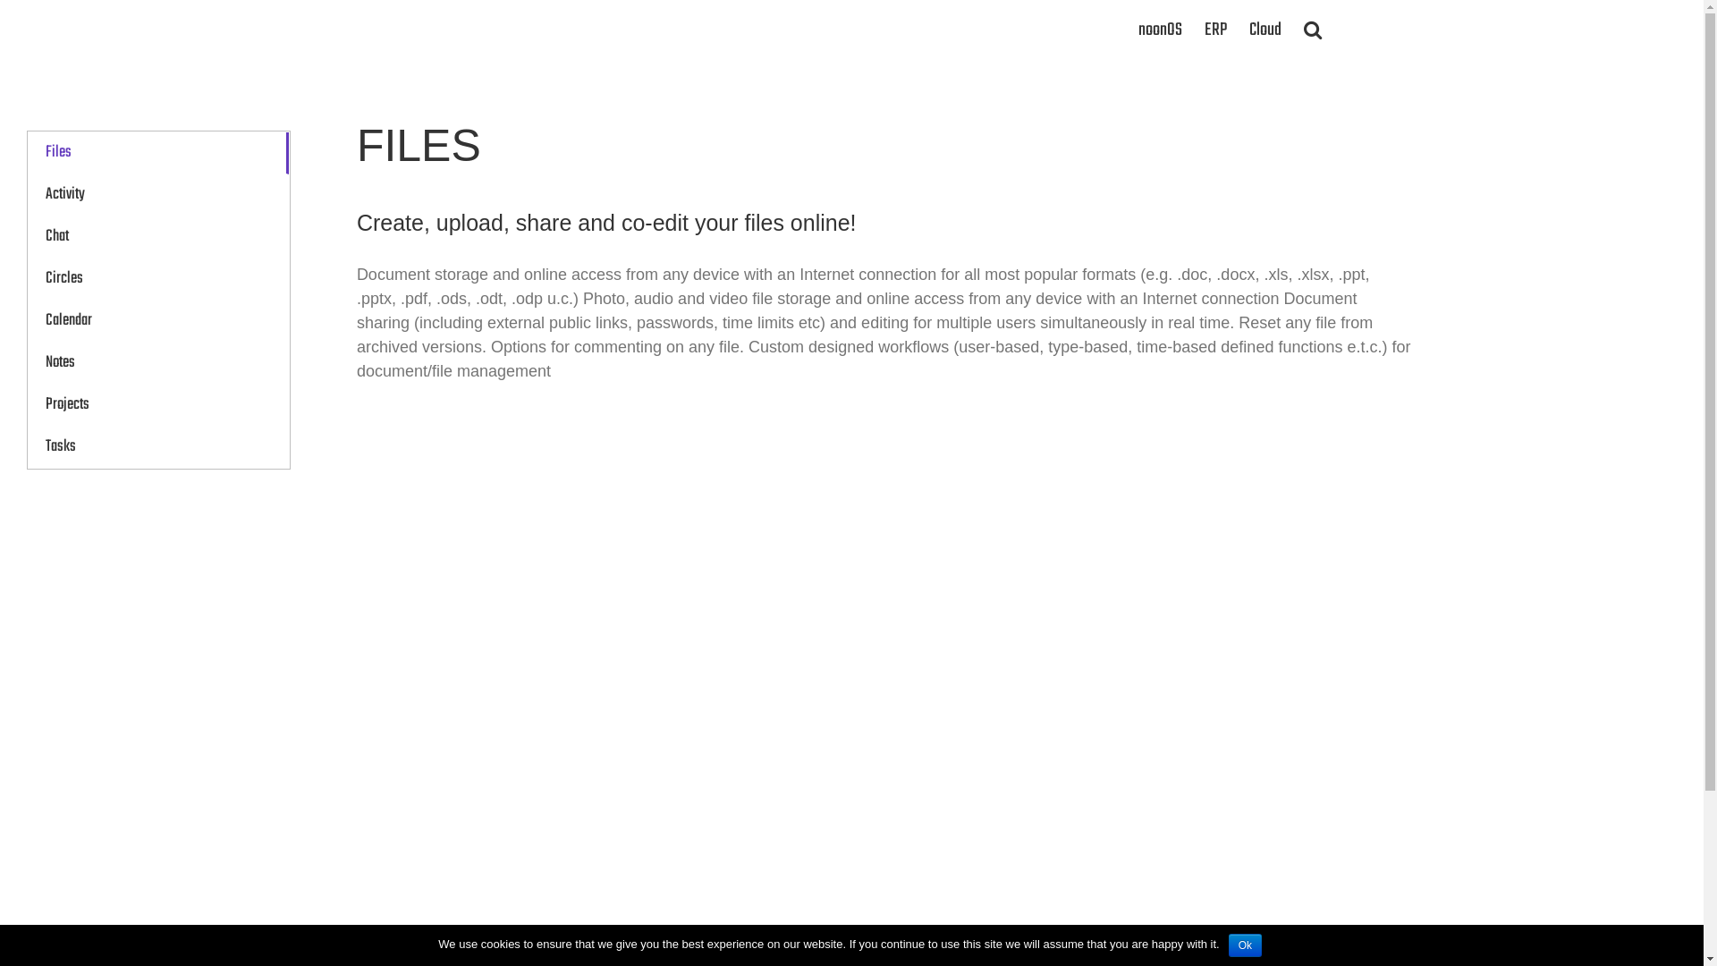 This screenshot has height=966, width=1717. What do you see at coordinates (158, 238) in the screenshot?
I see `Chat` at bounding box center [158, 238].